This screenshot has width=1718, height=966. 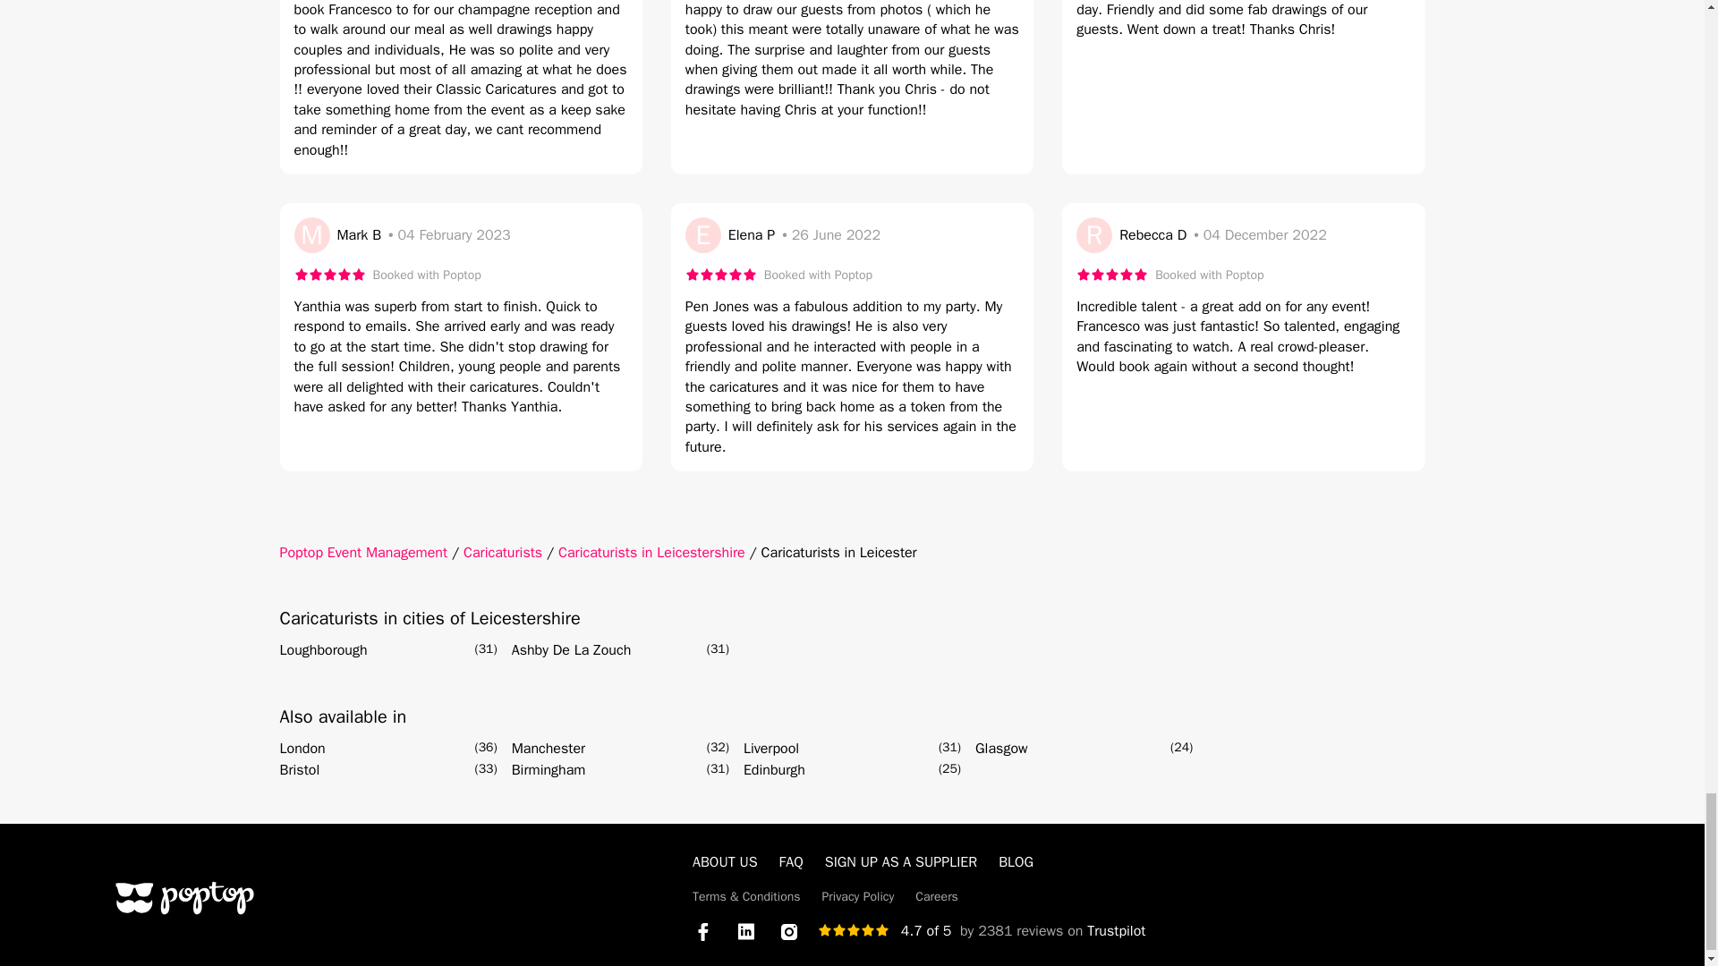 I want to click on Ashby De La Zouch, so click(x=572, y=649).